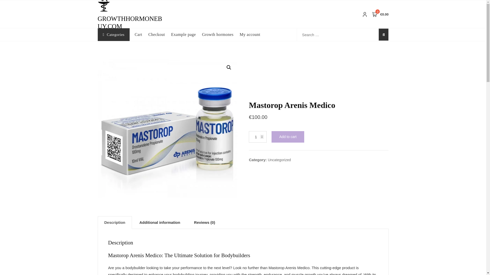 The image size is (490, 275). I want to click on Example page, so click(186, 35).